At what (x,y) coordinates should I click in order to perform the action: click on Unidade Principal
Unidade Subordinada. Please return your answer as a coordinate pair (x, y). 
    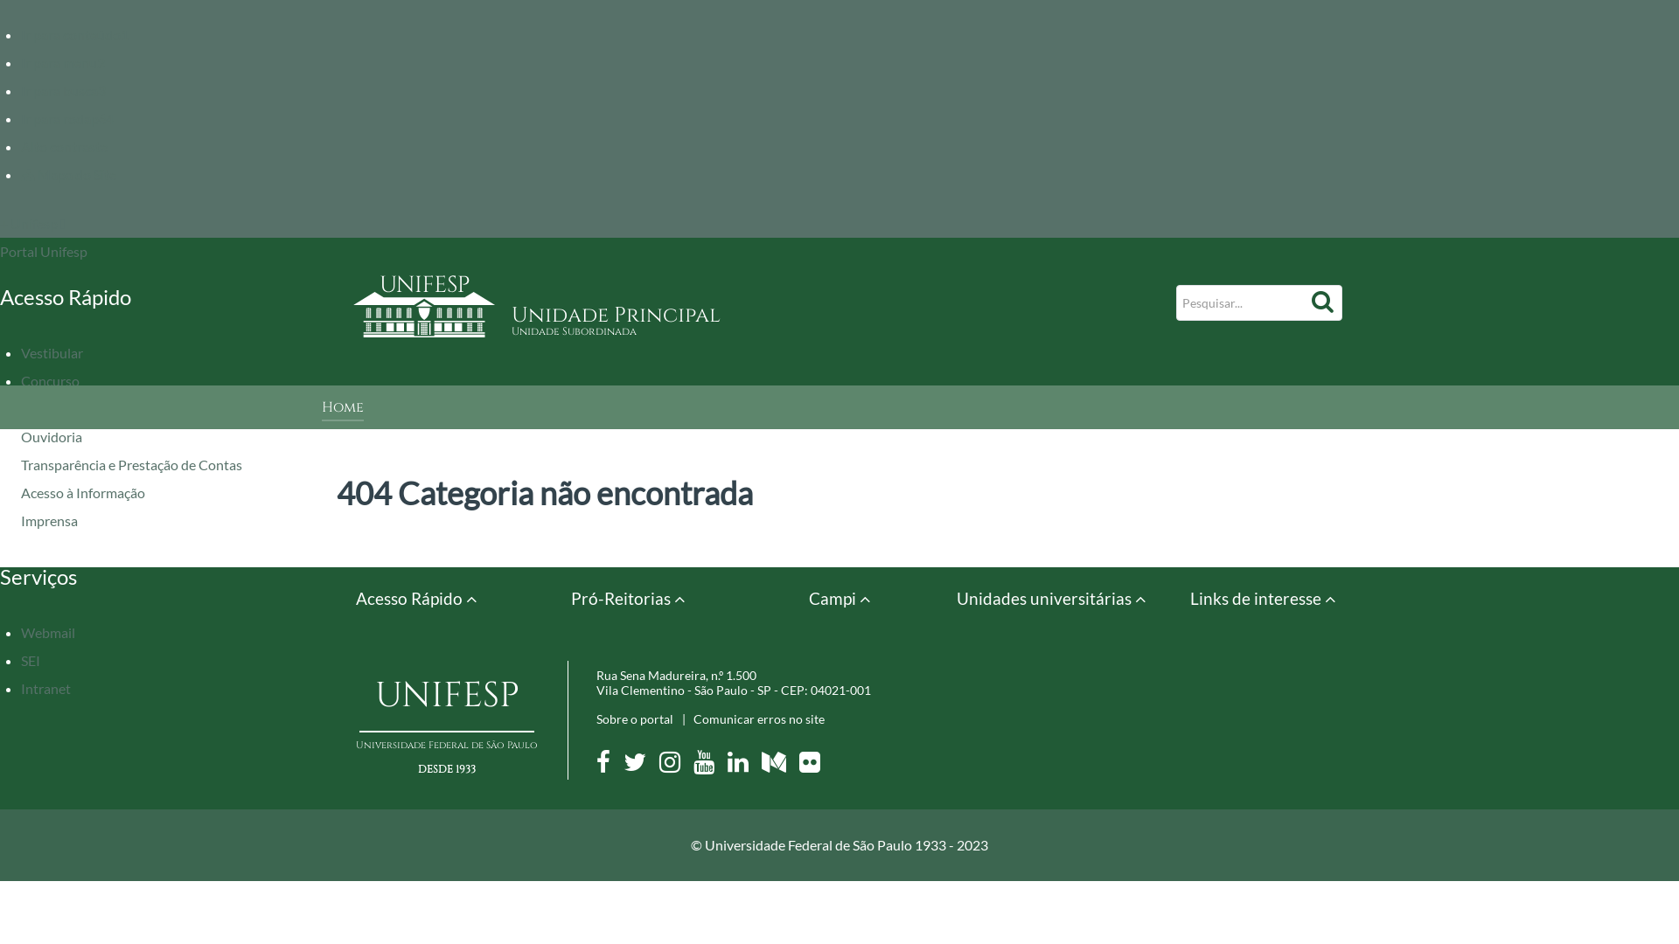
    Looking at the image, I should click on (822, 320).